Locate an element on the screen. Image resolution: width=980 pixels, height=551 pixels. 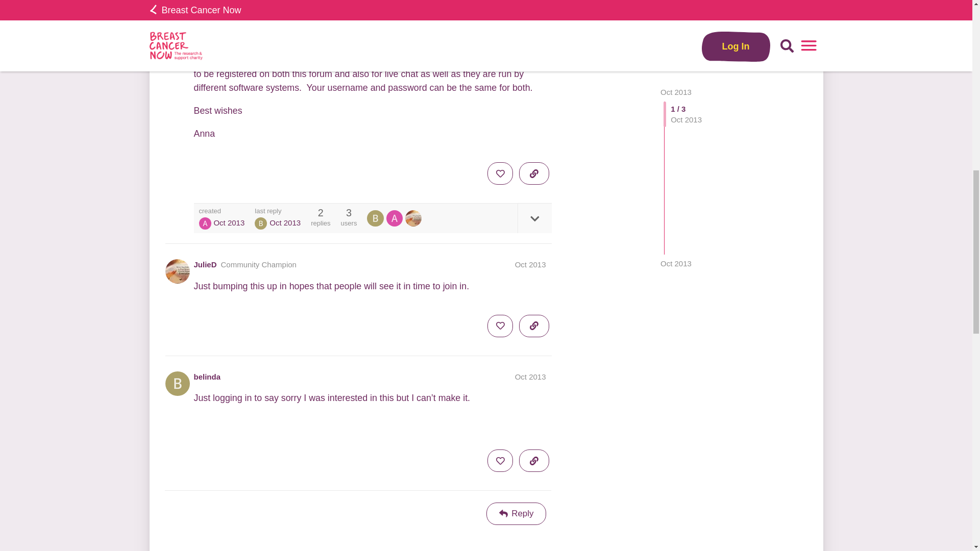
Oct 2013 is located at coordinates (530, 377).